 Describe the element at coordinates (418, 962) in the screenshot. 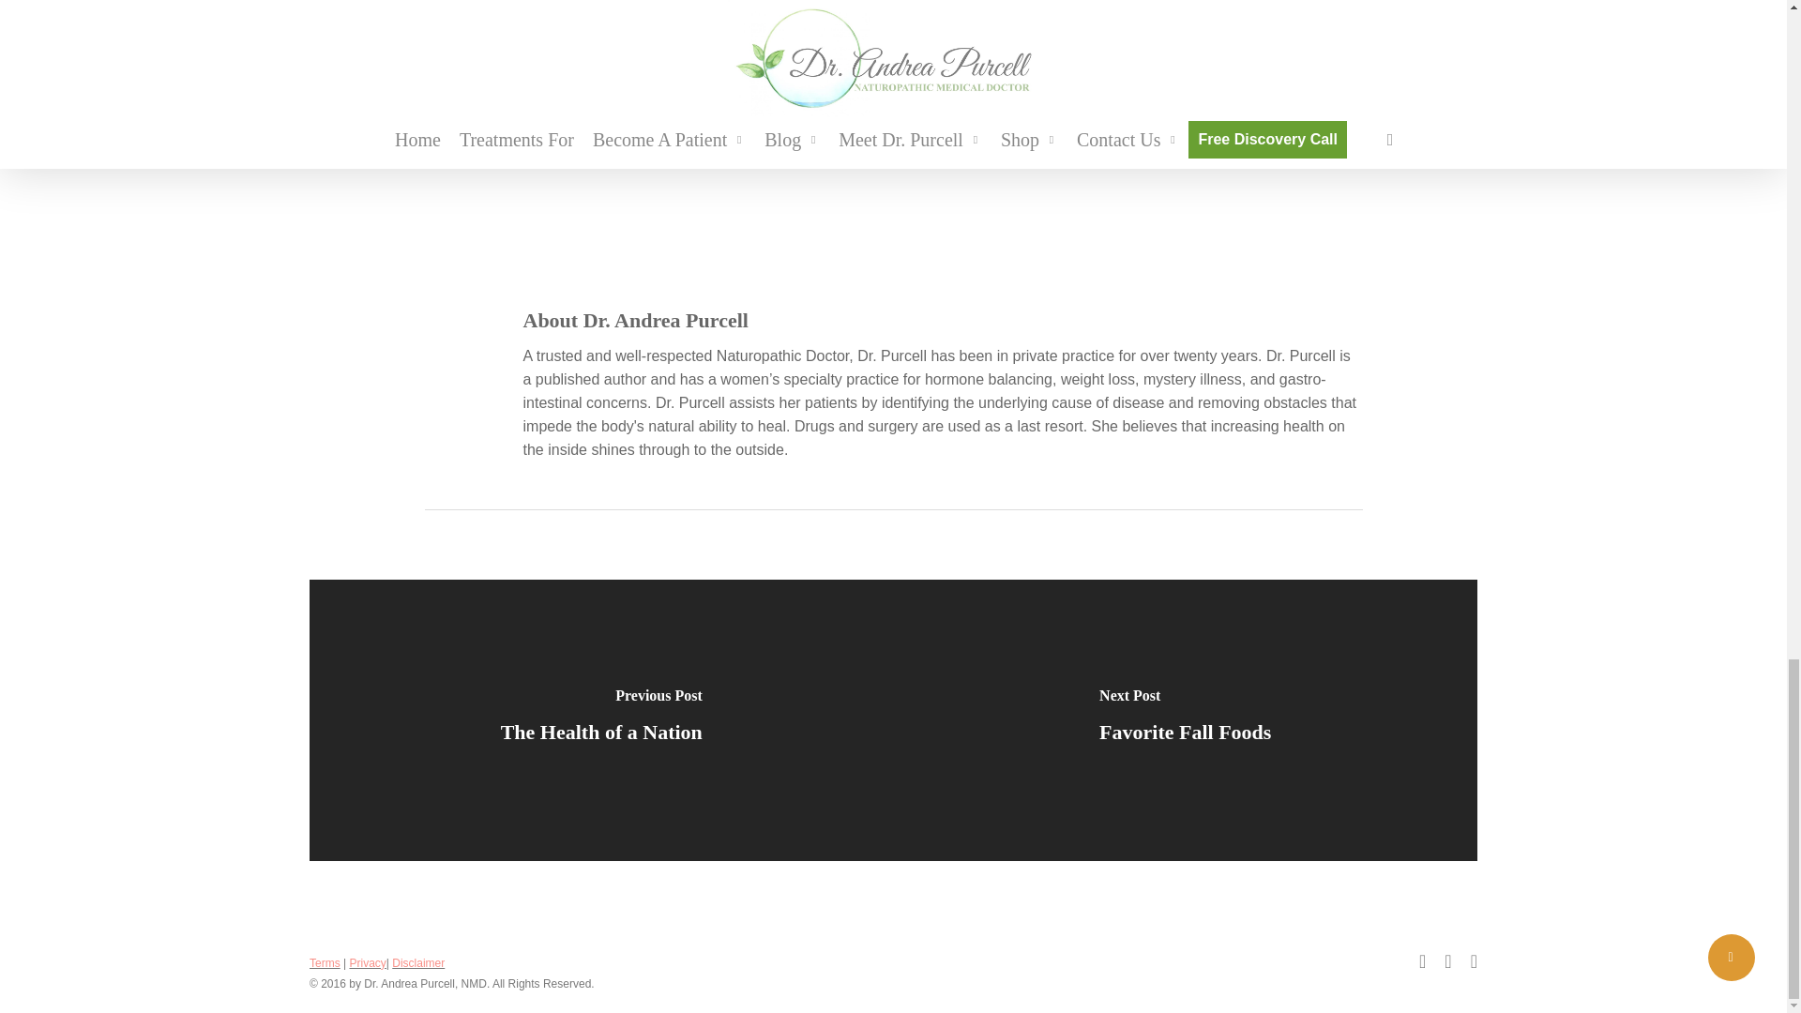

I see `Disclaimer` at that location.